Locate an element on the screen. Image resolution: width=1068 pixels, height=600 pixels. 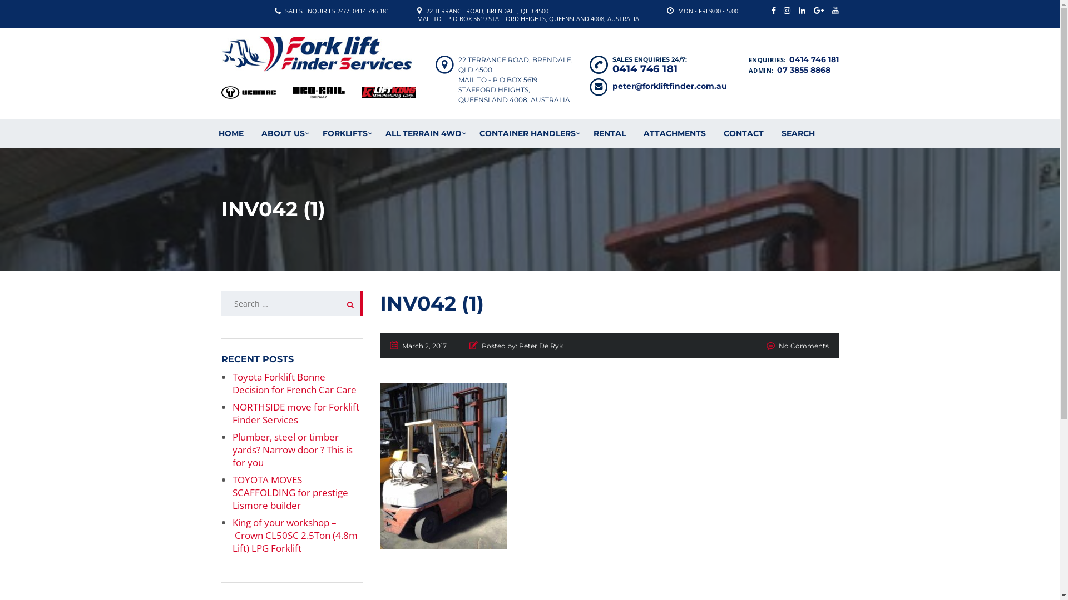
peter@forkliftfinder.com.au is located at coordinates (669, 86).